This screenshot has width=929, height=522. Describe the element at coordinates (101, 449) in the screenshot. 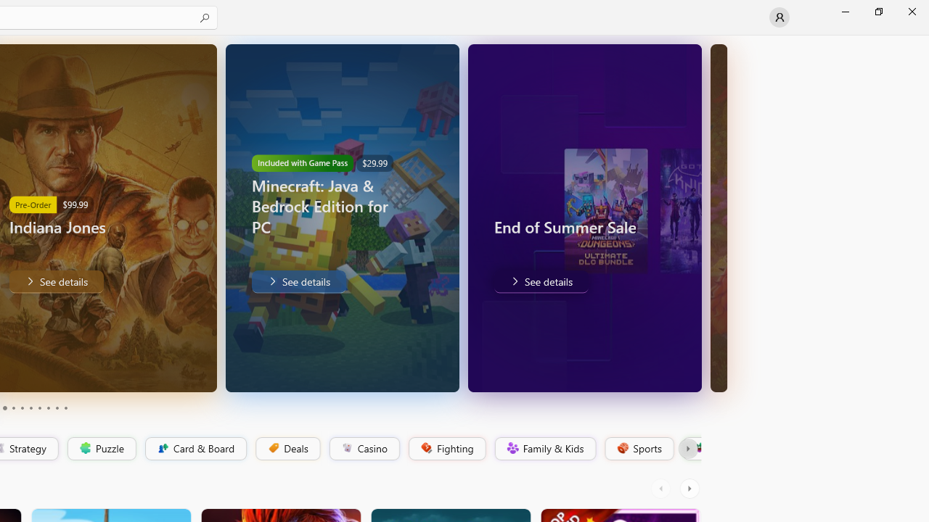

I see `Puzzle` at that location.